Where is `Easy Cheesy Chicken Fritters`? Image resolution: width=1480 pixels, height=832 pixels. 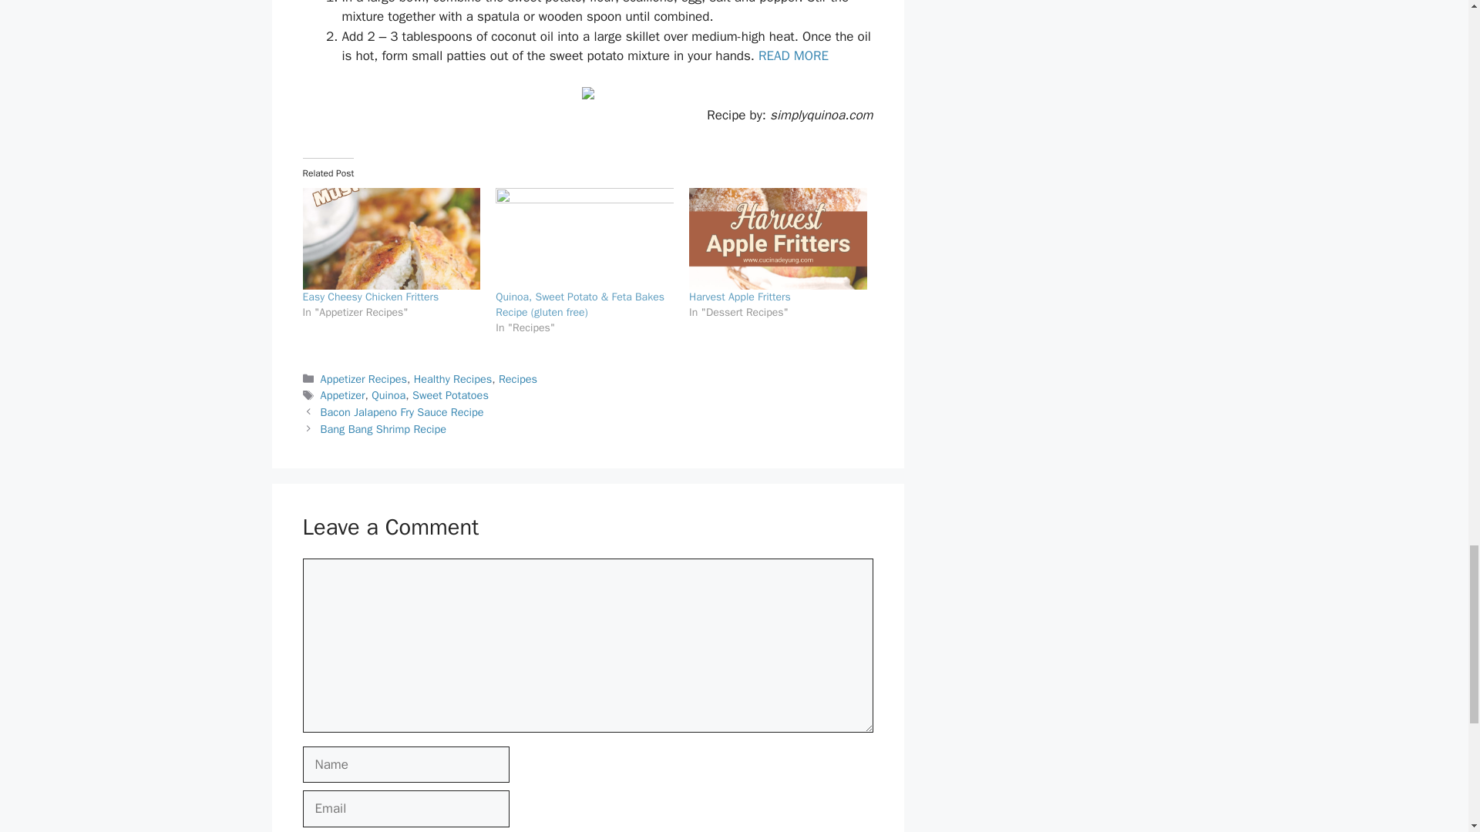 Easy Cheesy Chicken Fritters is located at coordinates (390, 239).